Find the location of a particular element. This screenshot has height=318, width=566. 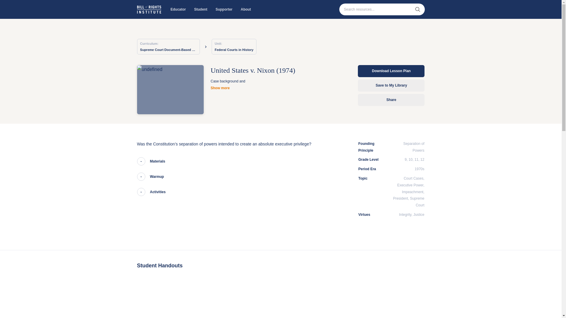

Student is located at coordinates (201, 9).